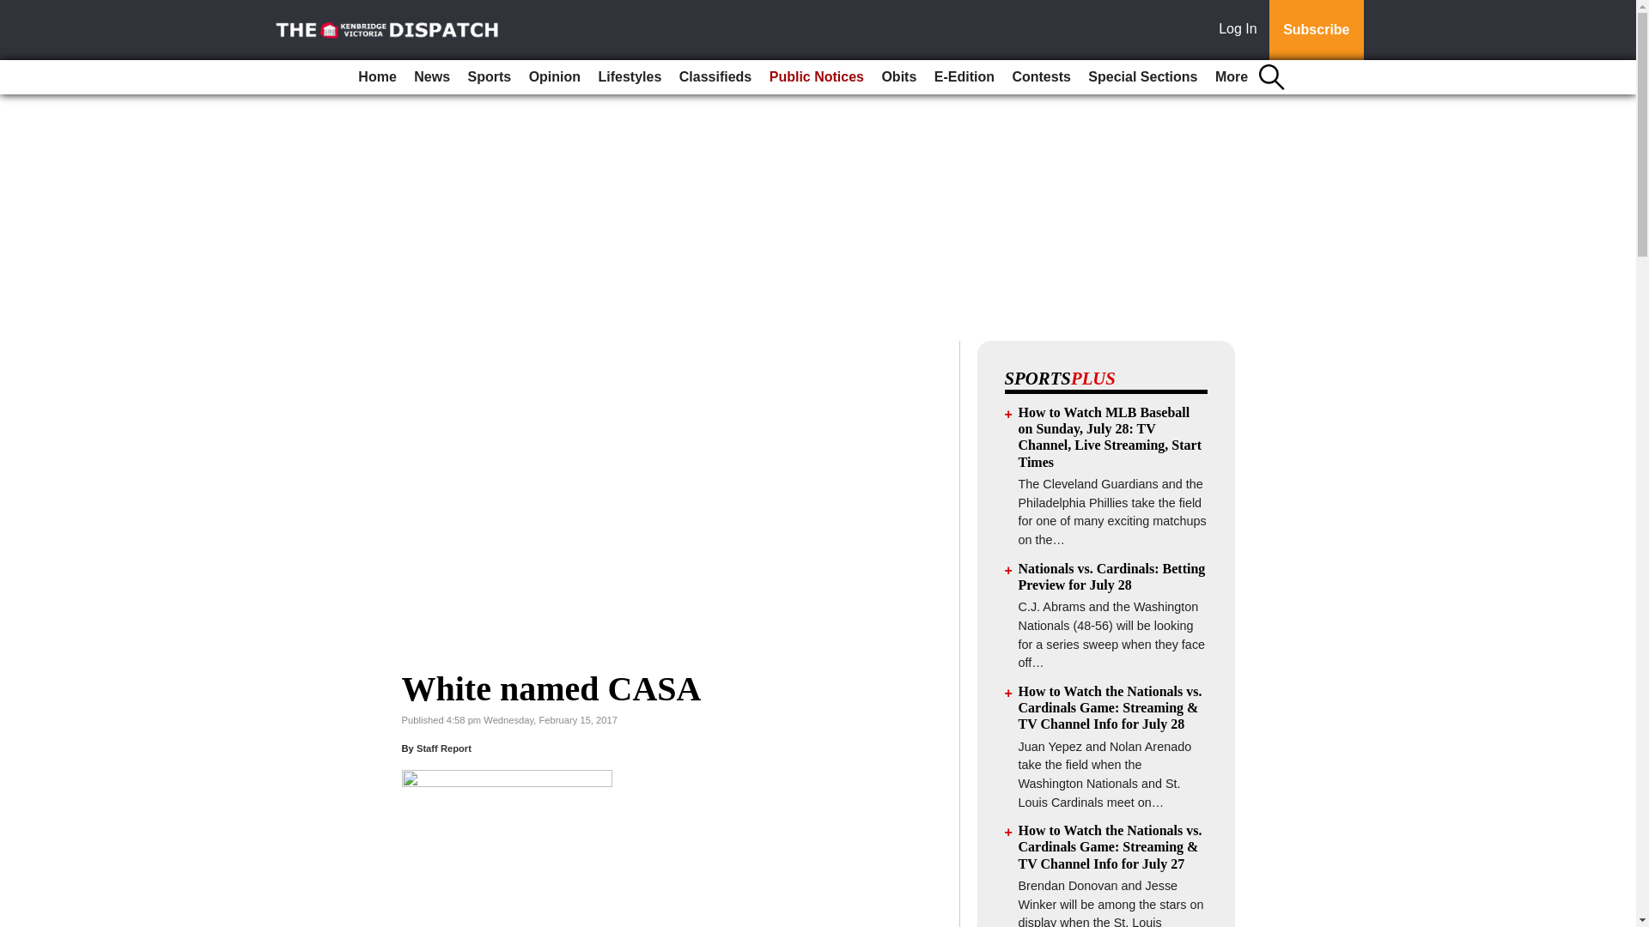  I want to click on Public Notices, so click(816, 77).